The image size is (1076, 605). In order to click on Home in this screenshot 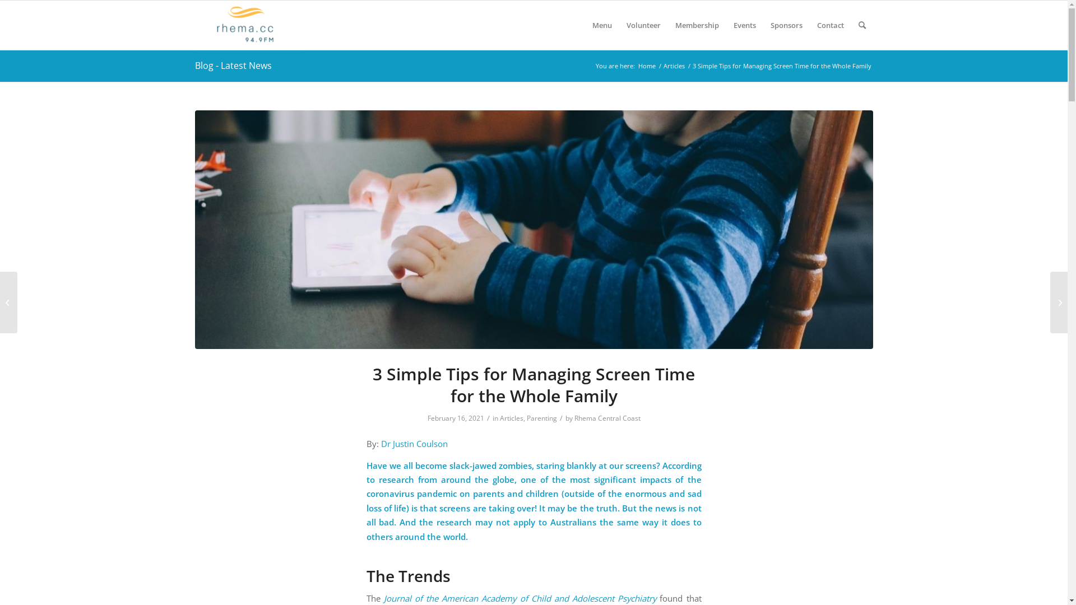, I will do `click(647, 66)`.